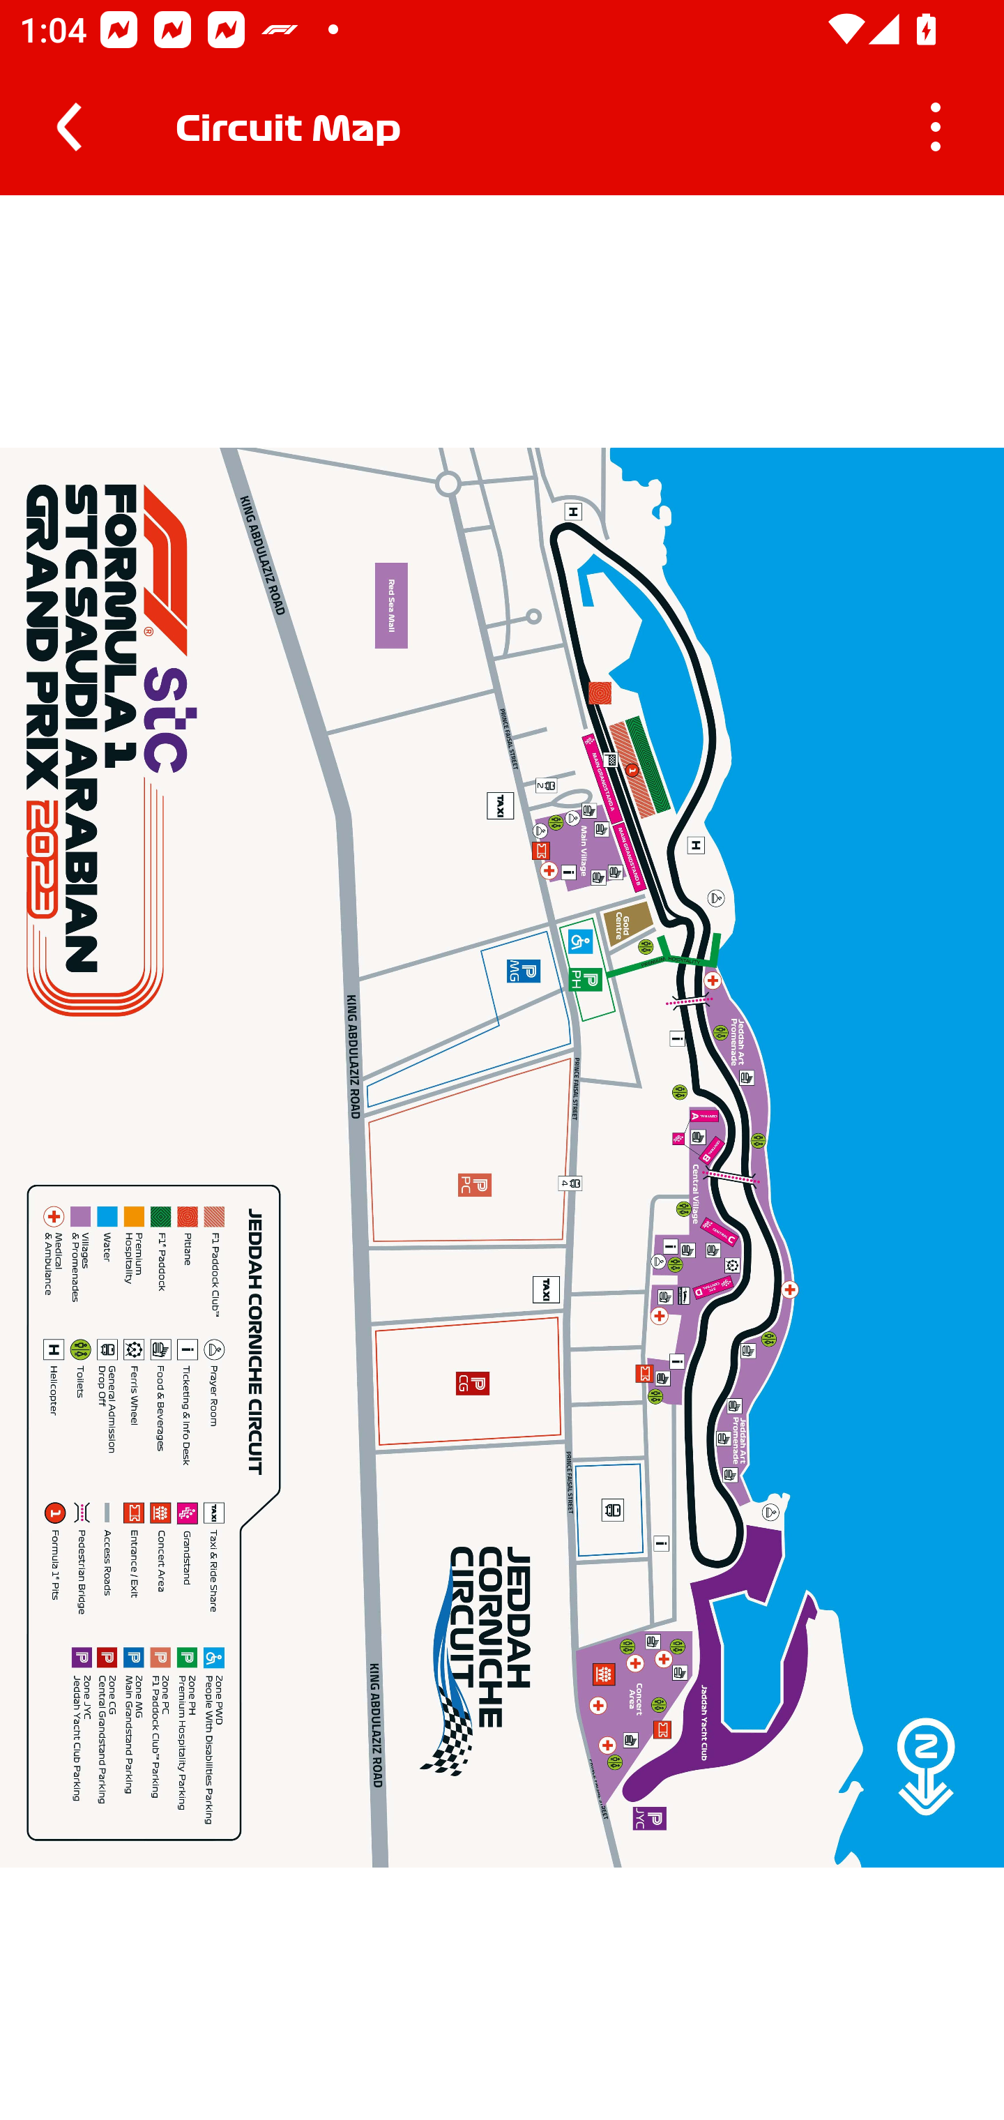 The image size is (1004, 2120). What do you see at coordinates (68, 127) in the screenshot?
I see `Navigate up` at bounding box center [68, 127].